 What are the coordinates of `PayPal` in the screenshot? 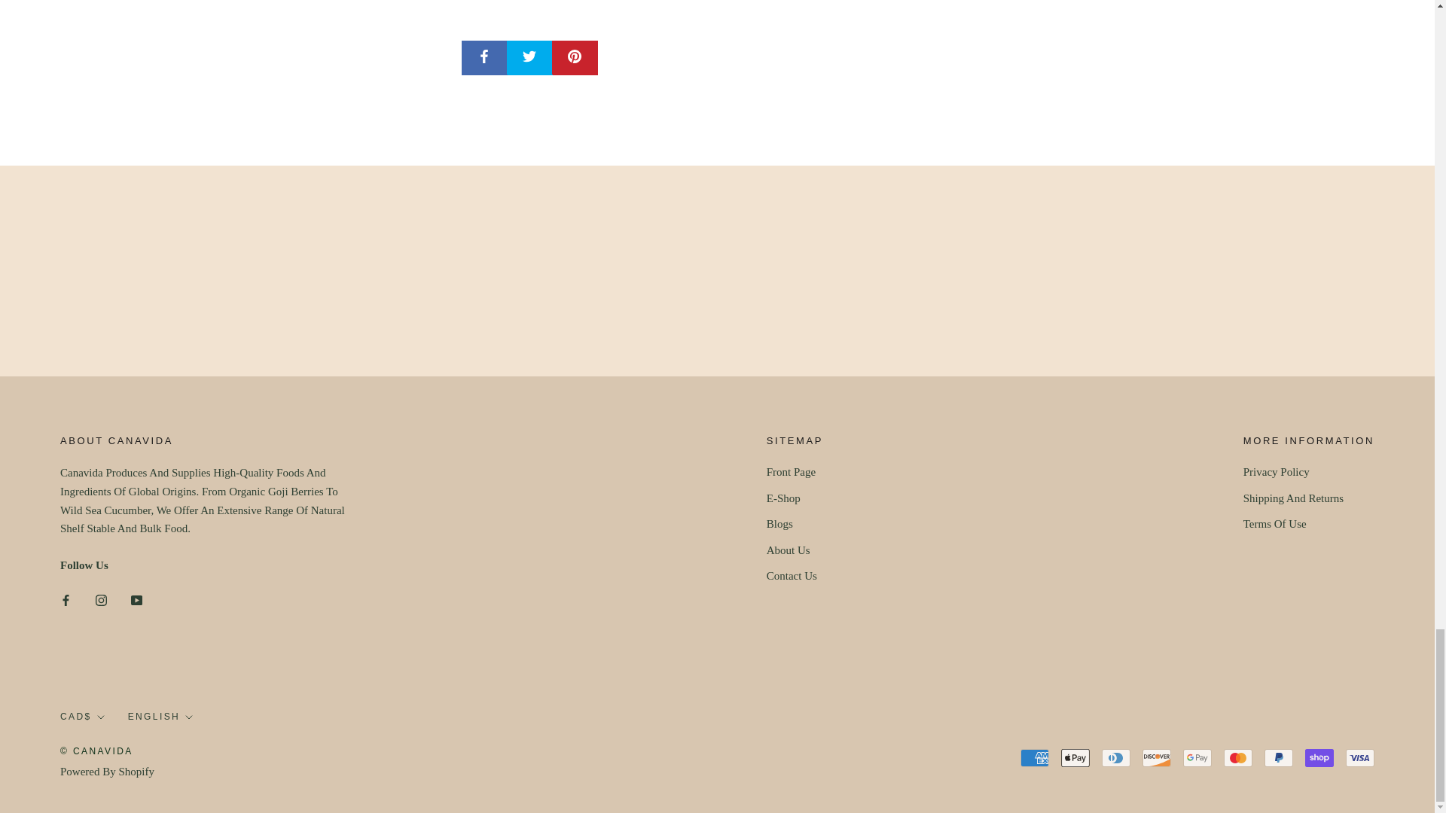 It's located at (1278, 757).